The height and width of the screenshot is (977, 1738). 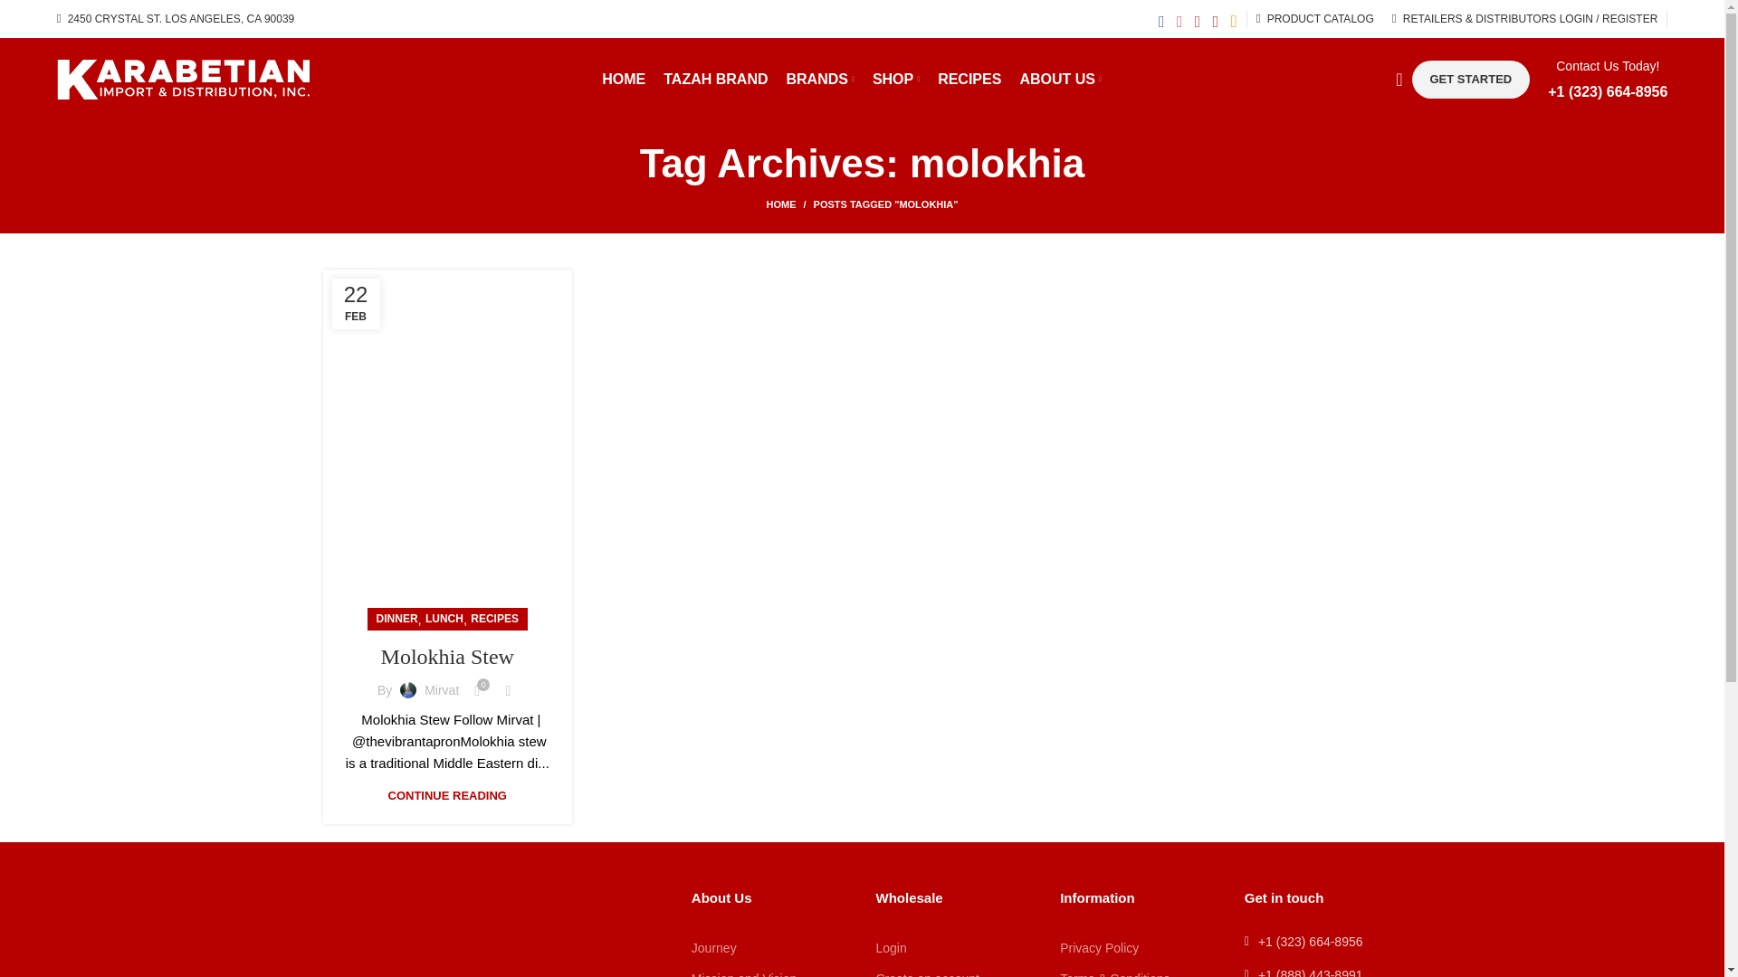 I want to click on Our Journey, so click(x=770, y=948).